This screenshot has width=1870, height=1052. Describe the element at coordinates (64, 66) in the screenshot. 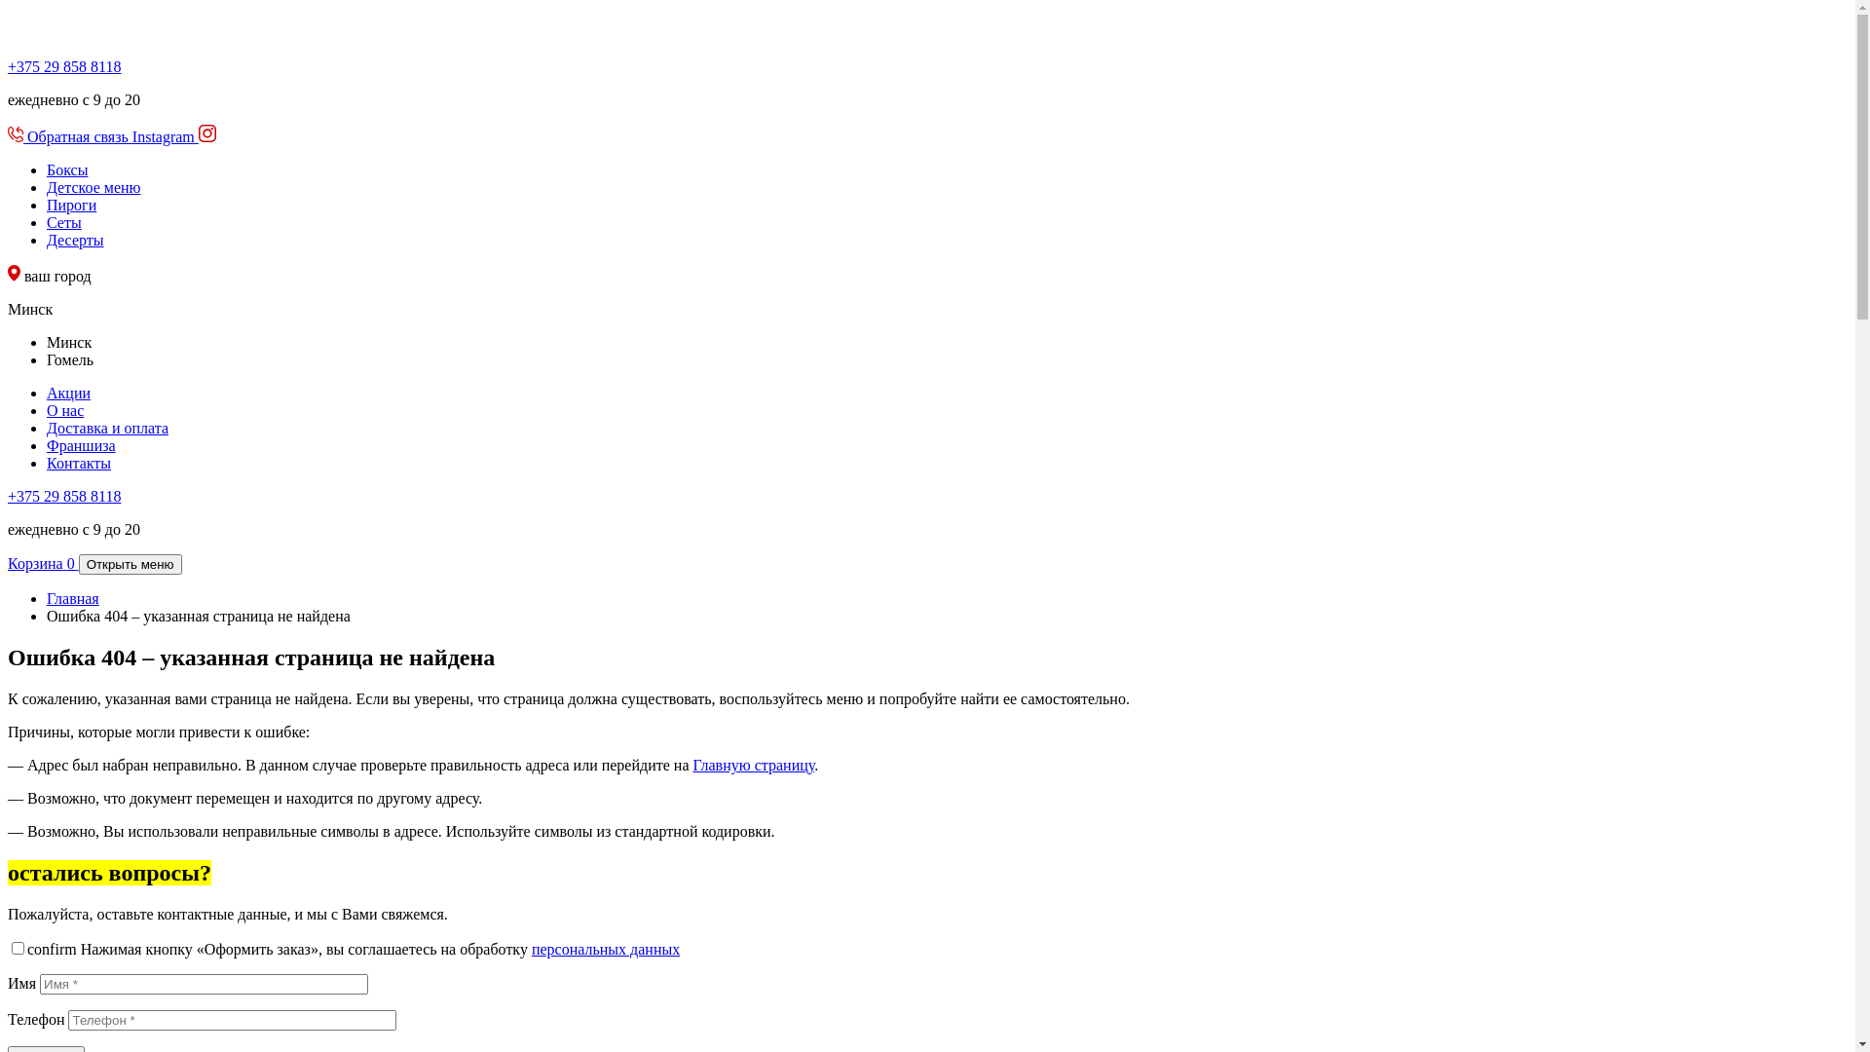

I see `+375 29 858 8118` at that location.